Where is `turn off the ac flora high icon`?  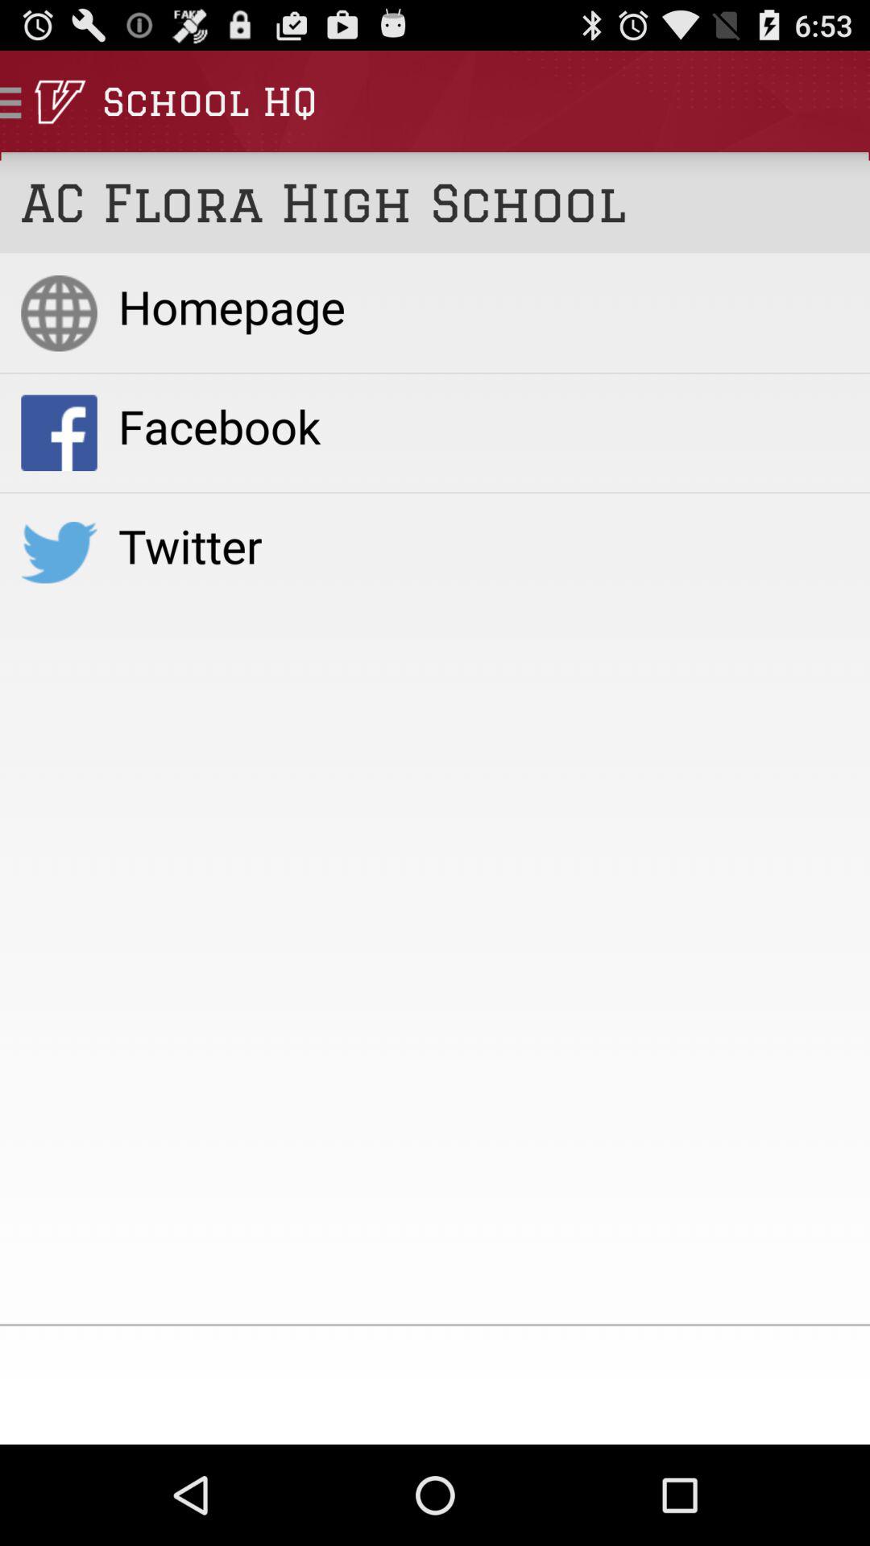
turn off the ac flora high icon is located at coordinates (435, 203).